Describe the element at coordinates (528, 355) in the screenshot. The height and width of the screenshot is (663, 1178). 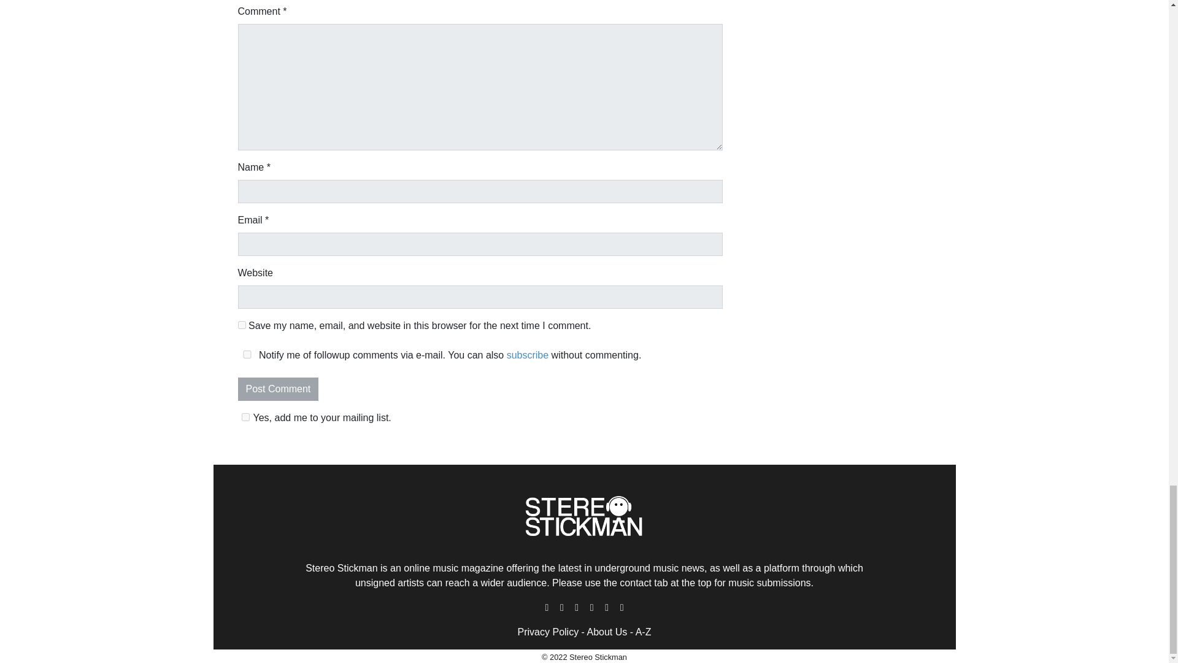
I see `subscribe` at that location.